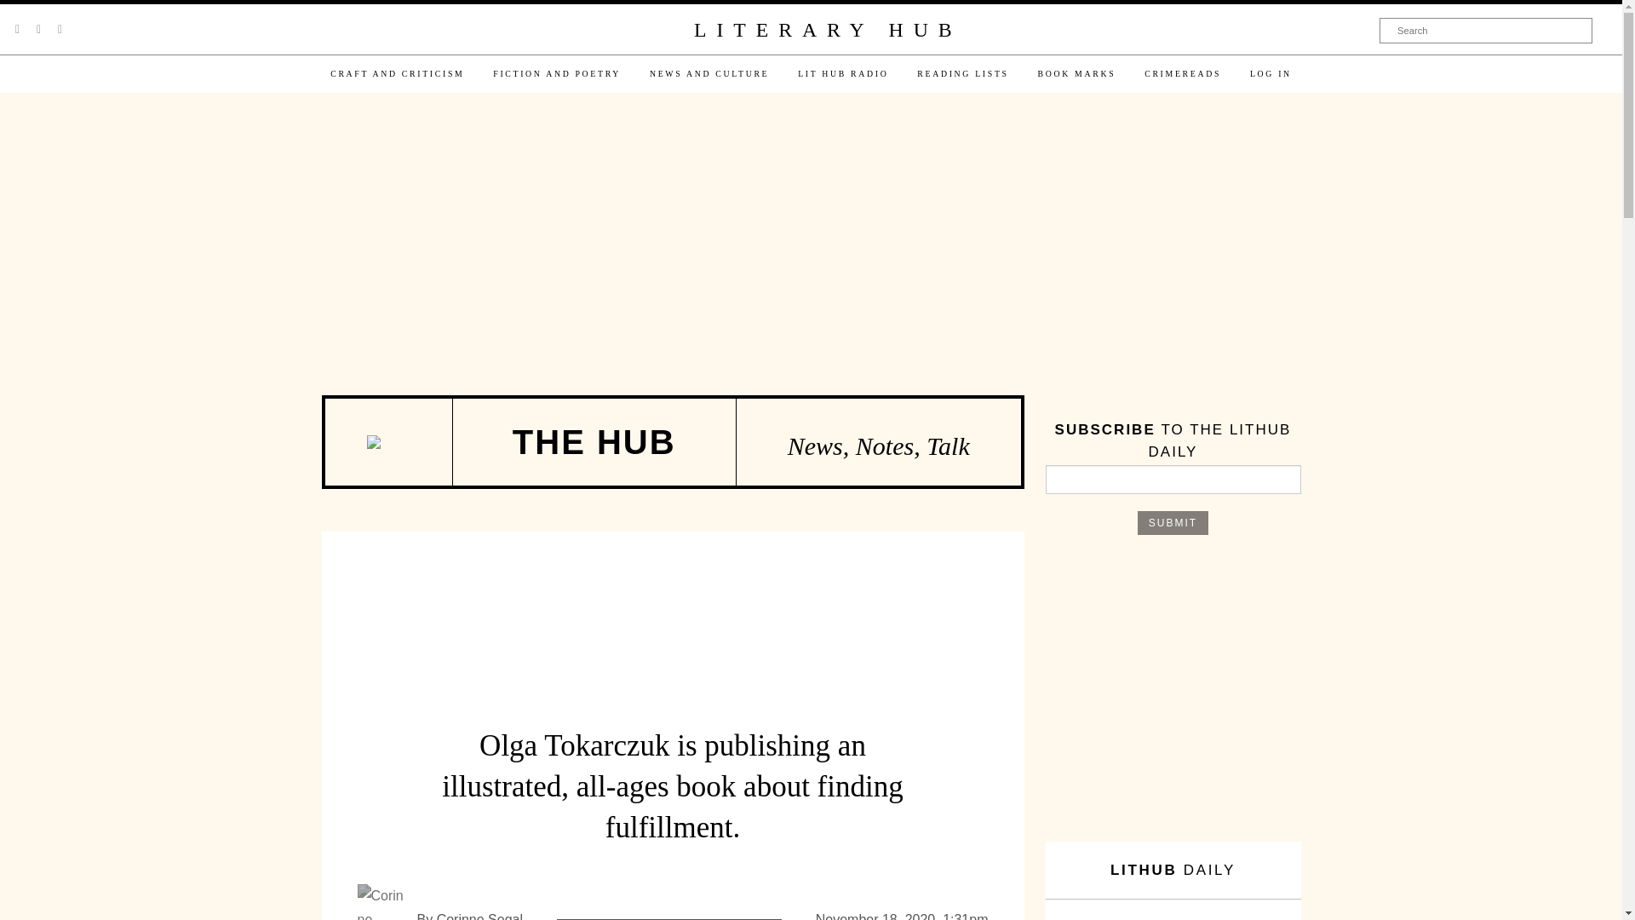  Describe the element at coordinates (708, 73) in the screenshot. I see `NEWS AND CULTURE` at that location.